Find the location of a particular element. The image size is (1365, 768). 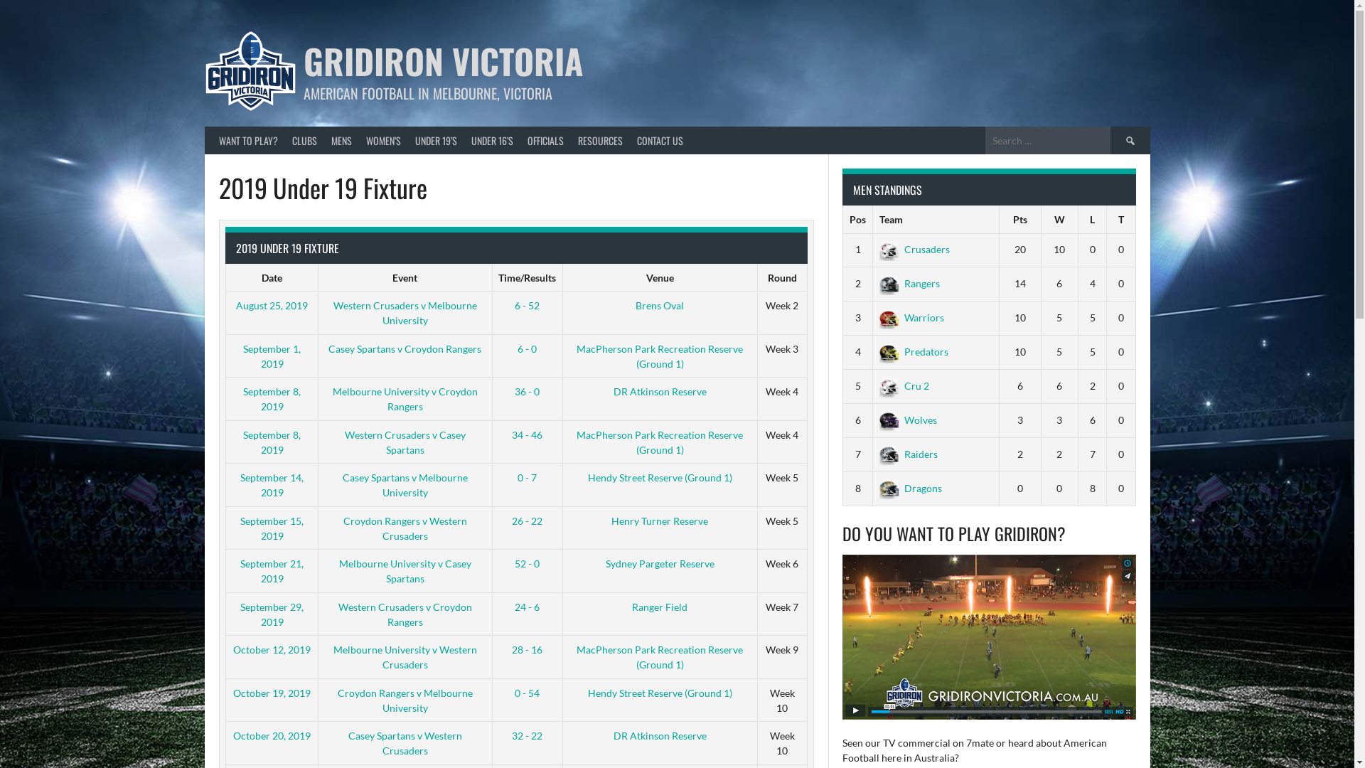

Dragons is located at coordinates (911, 488).